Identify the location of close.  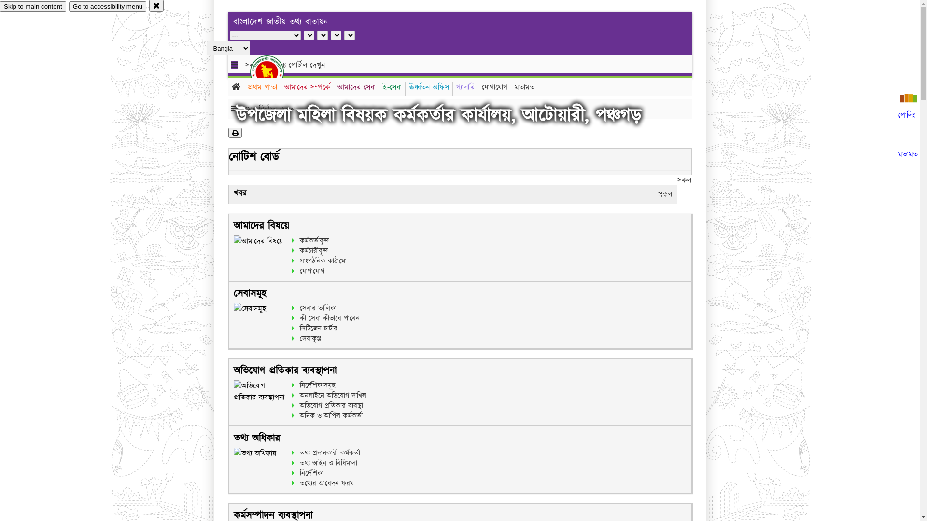
(156, 6).